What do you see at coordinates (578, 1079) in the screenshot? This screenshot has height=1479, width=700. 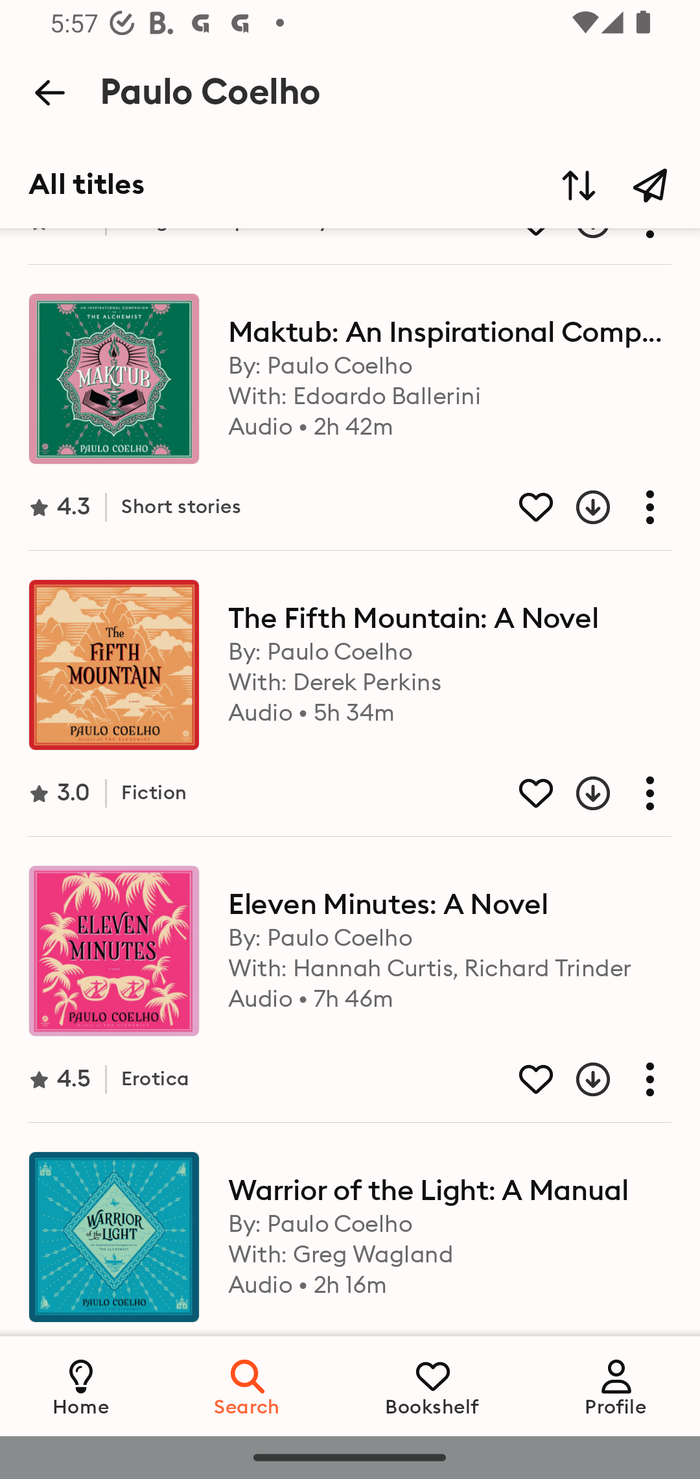 I see `Download` at bounding box center [578, 1079].